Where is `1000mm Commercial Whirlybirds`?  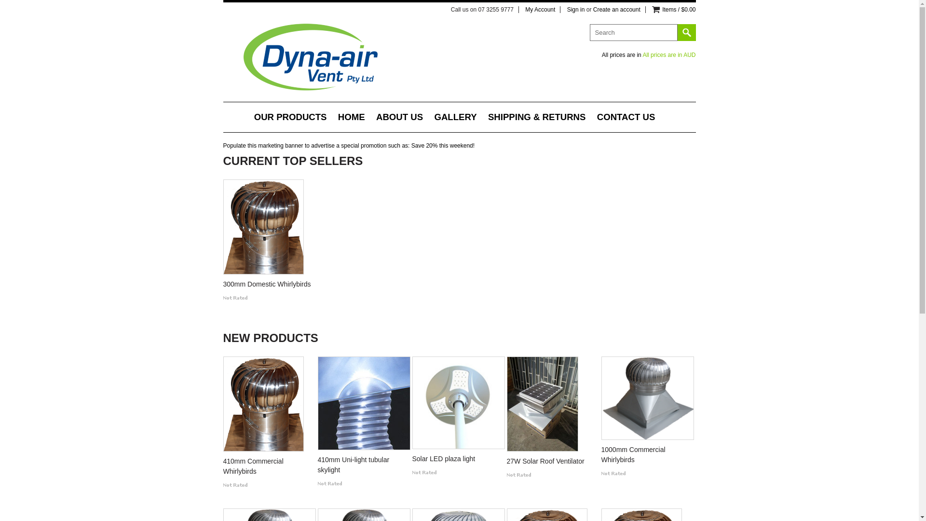 1000mm Commercial Whirlybirds is located at coordinates (646, 456).